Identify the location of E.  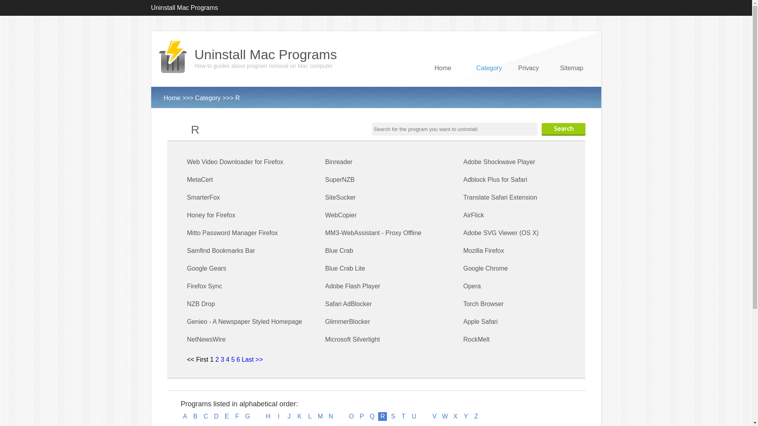
(227, 417).